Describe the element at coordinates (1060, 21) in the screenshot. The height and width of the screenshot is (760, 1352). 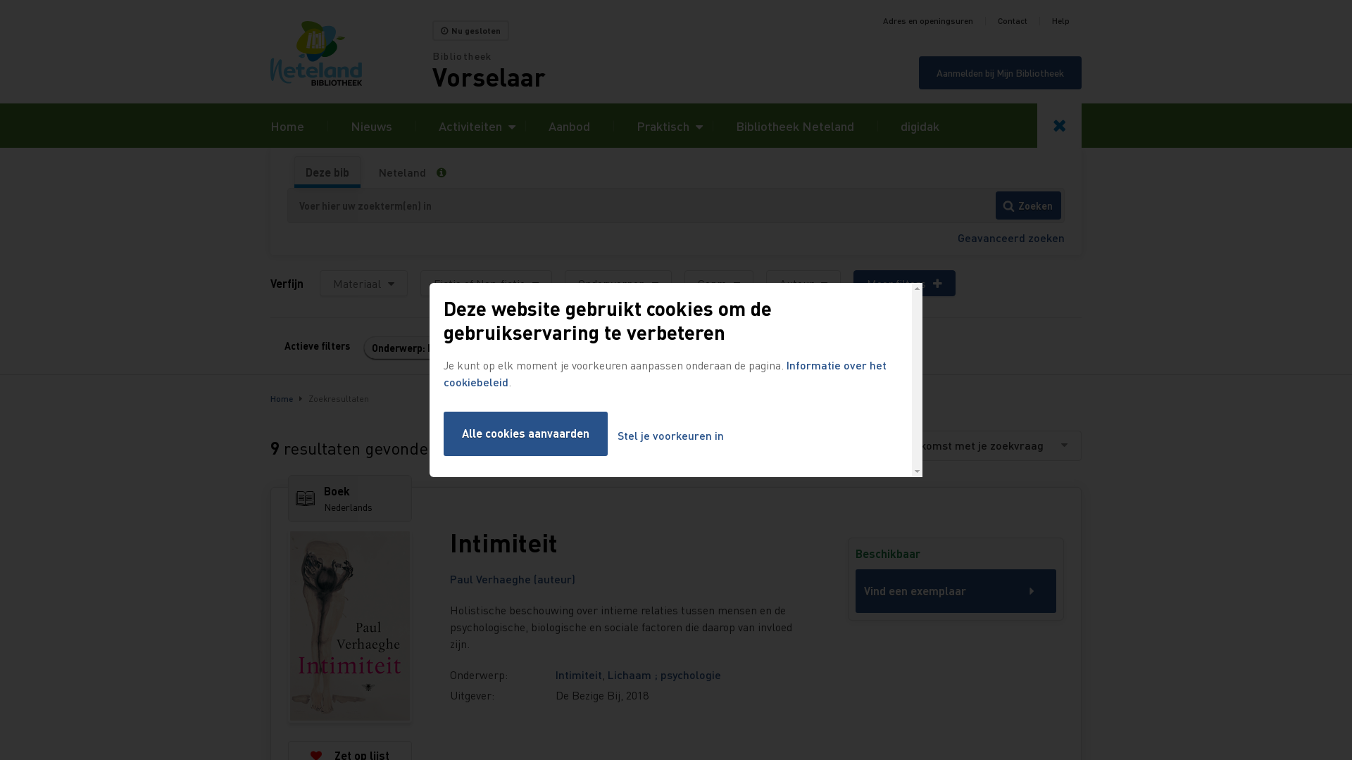
I see `Help` at that location.